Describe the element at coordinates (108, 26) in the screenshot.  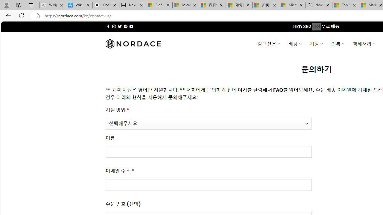
I see `Follow on Facebook` at that location.